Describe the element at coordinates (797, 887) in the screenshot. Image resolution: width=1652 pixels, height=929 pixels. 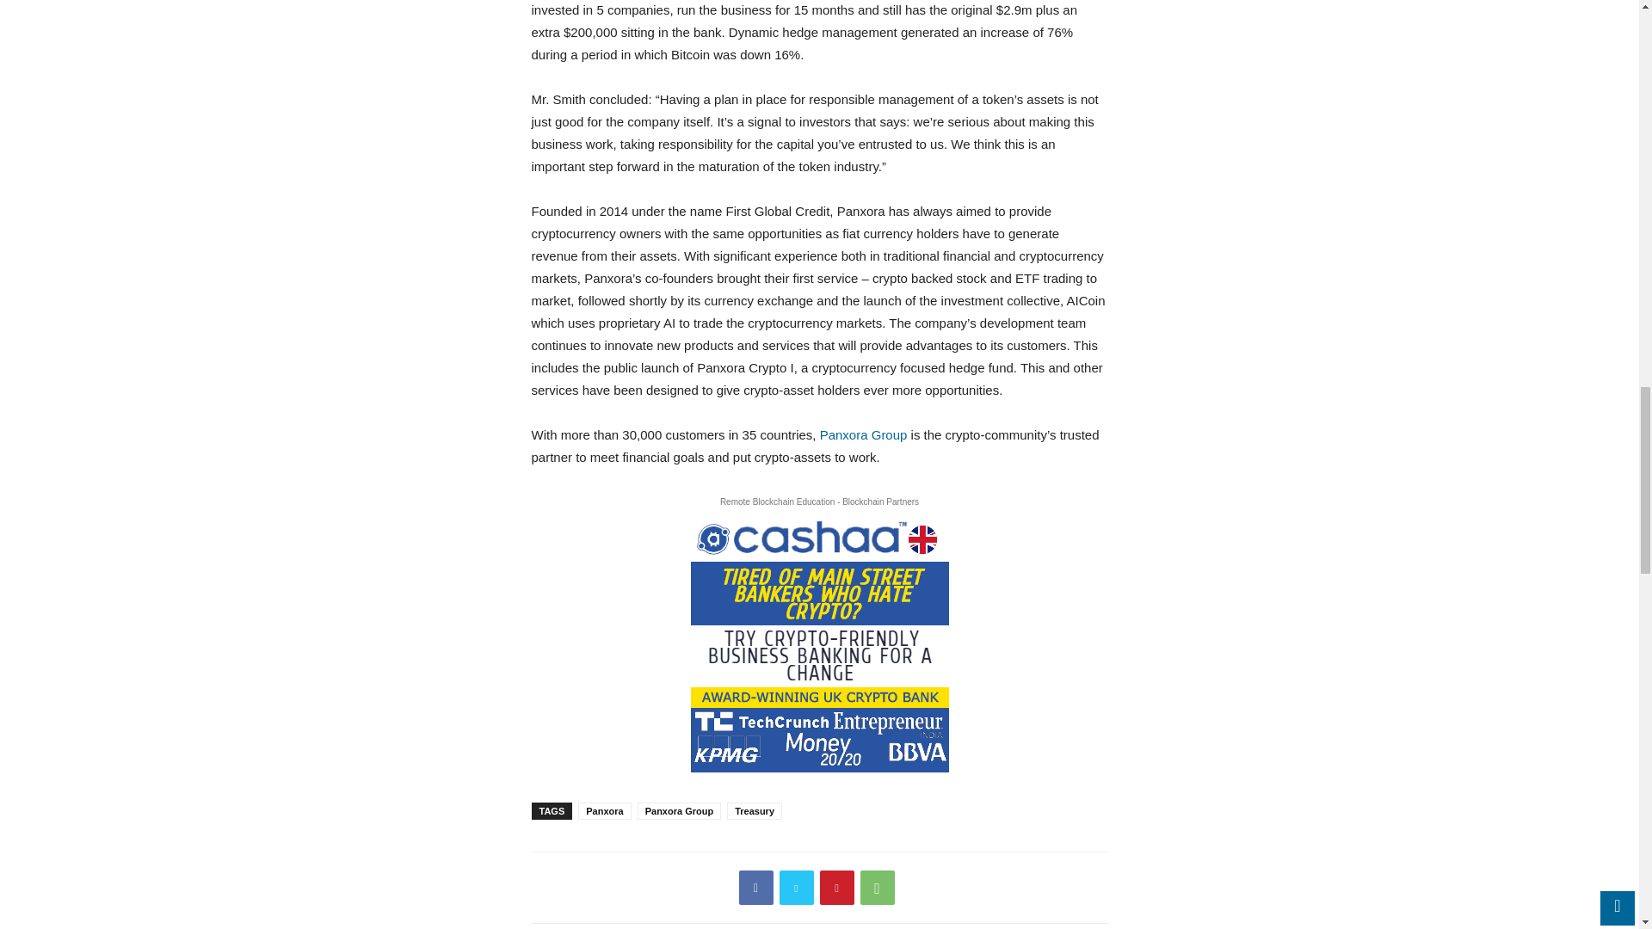
I see `Twitter` at that location.